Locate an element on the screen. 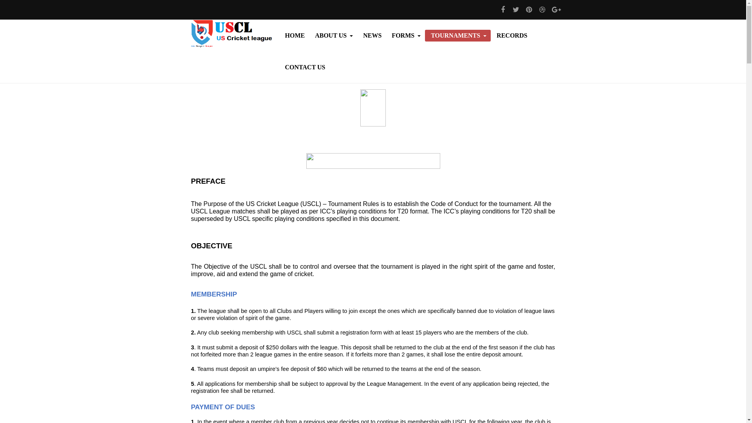 The height and width of the screenshot is (423, 752). CONTACT US is located at coordinates (304, 67).